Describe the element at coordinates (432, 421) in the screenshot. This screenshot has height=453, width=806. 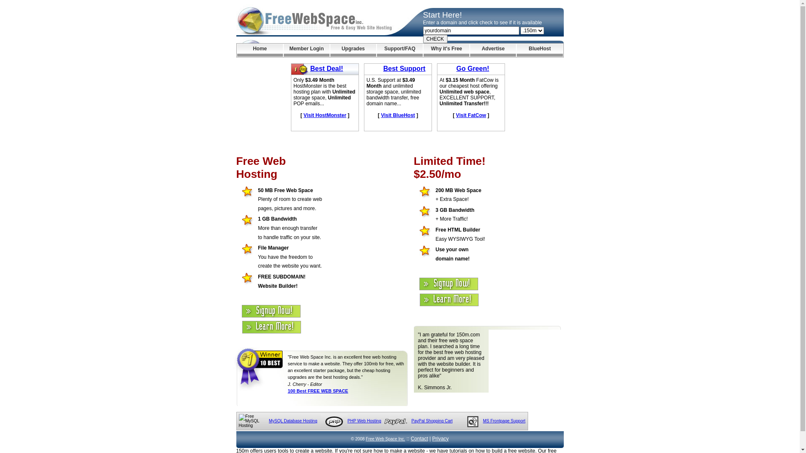
I see `PayPal Shopping Cart` at that location.